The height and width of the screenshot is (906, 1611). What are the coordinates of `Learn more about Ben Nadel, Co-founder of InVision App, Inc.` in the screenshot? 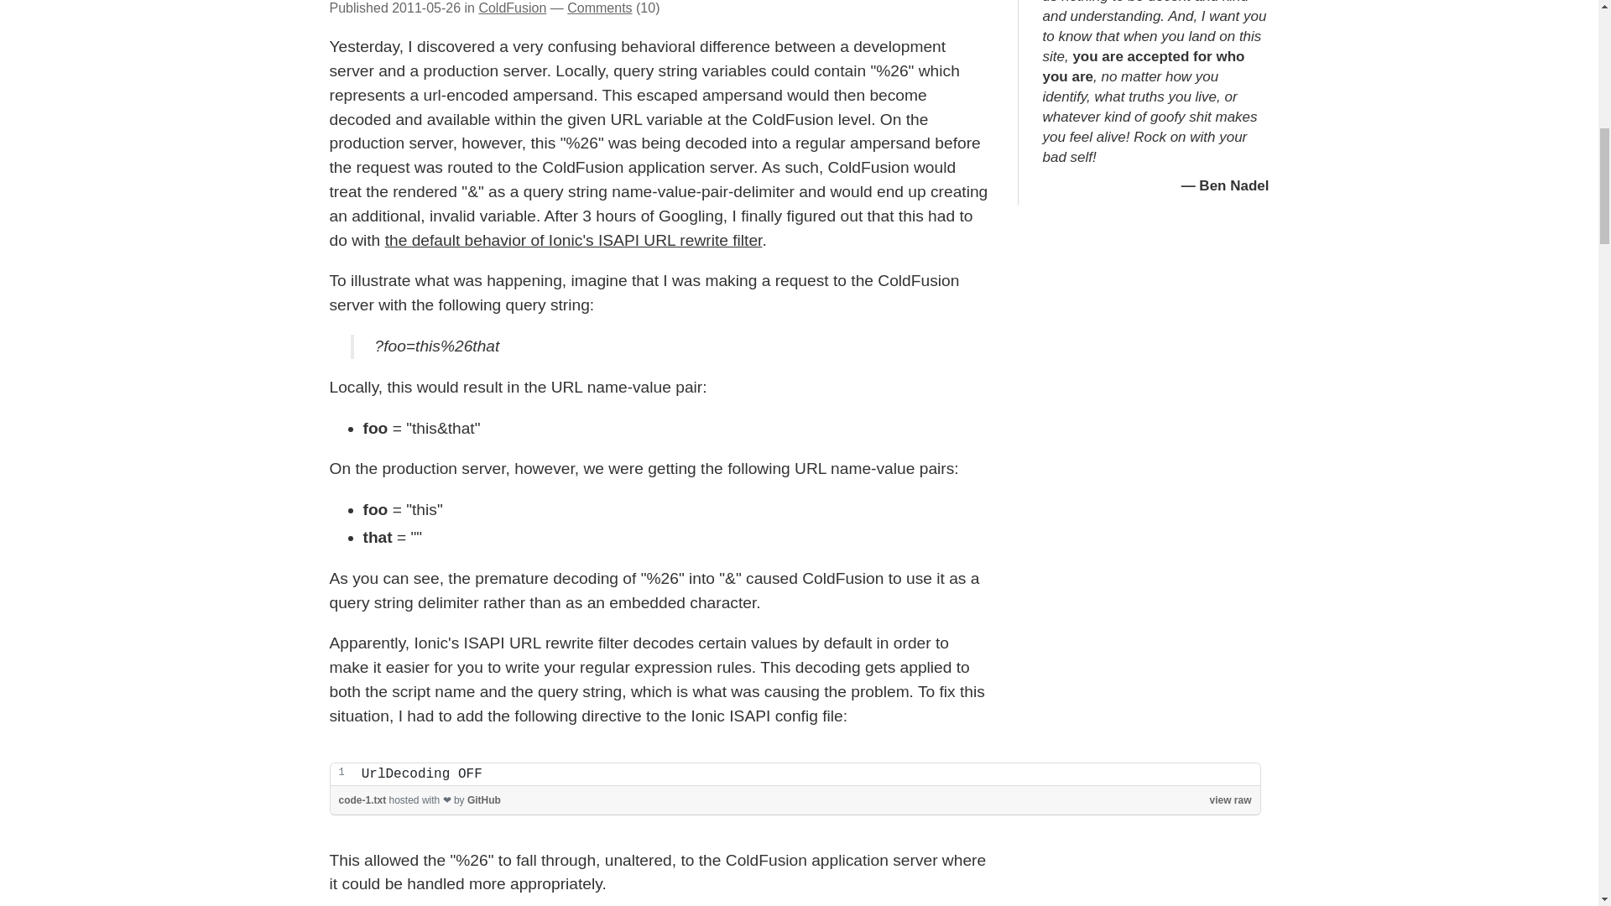 It's located at (1233, 185).